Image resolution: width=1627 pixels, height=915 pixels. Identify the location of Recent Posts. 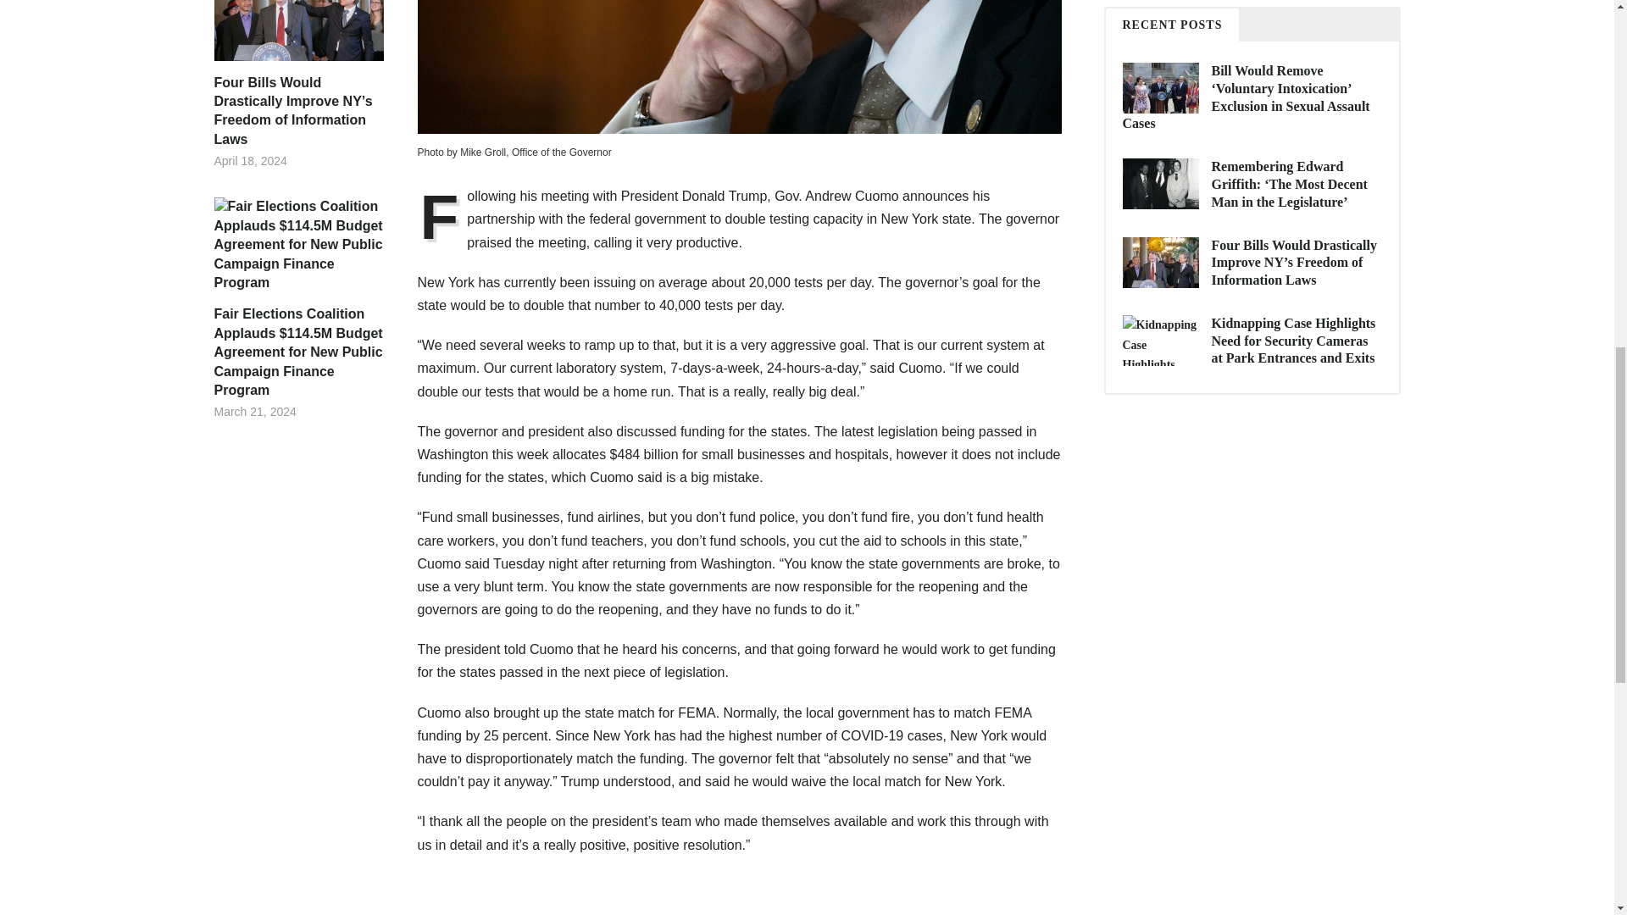
(1171, 24).